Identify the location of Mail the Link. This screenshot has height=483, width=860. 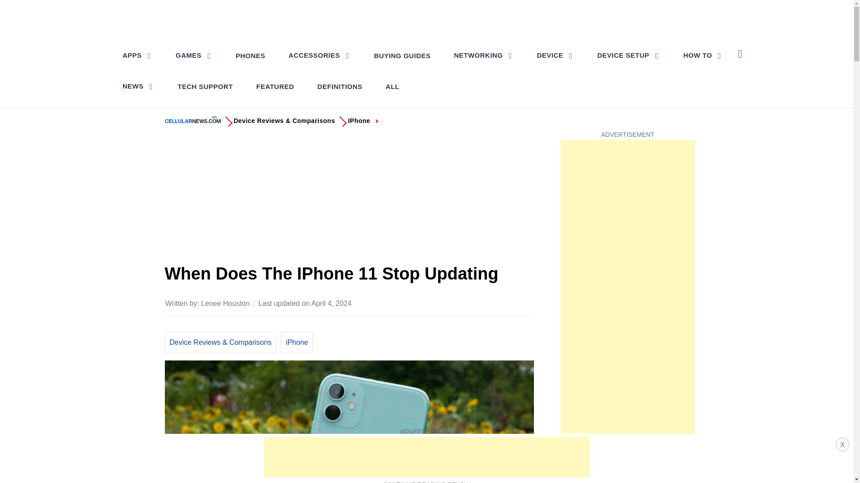
(526, 302).